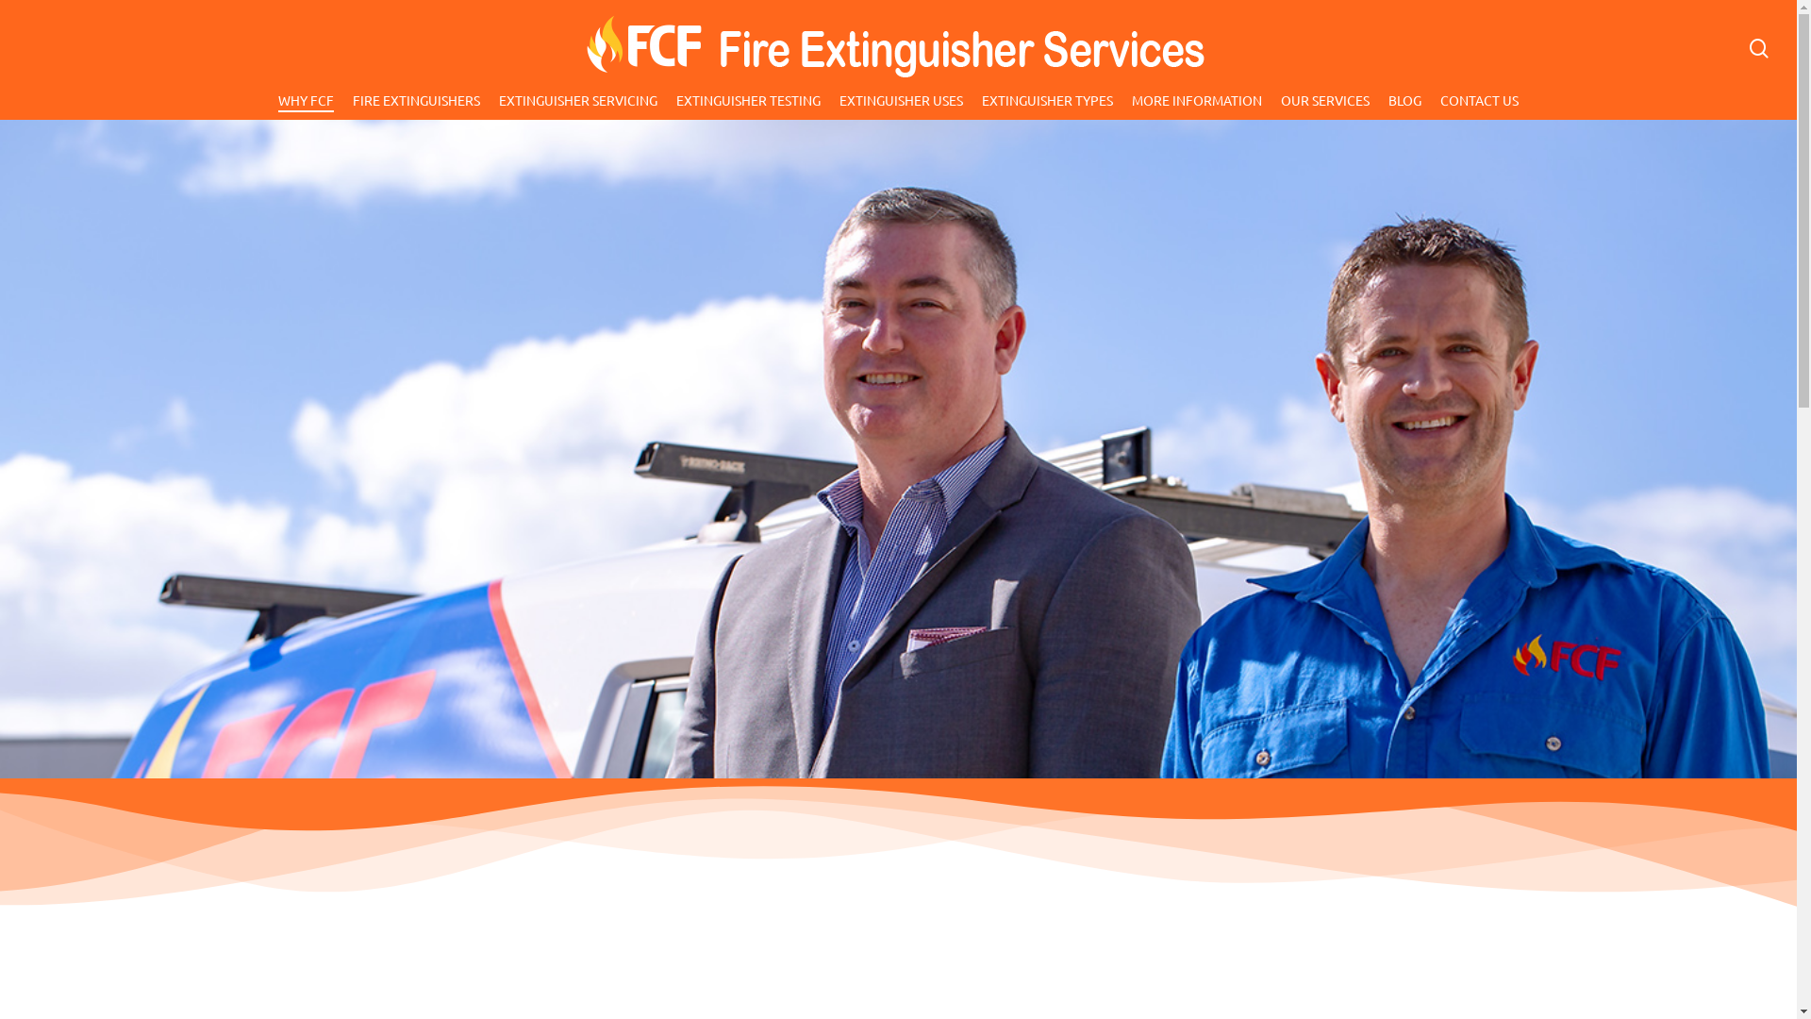 This screenshot has height=1019, width=1811. Describe the element at coordinates (1405, 106) in the screenshot. I see `BLOG` at that location.